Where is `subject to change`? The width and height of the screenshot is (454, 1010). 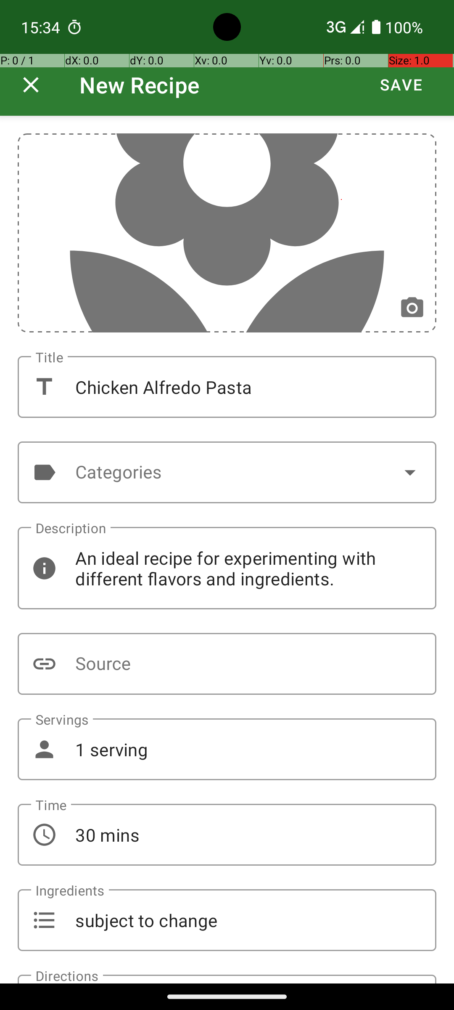
subject to change is located at coordinates (227, 920).